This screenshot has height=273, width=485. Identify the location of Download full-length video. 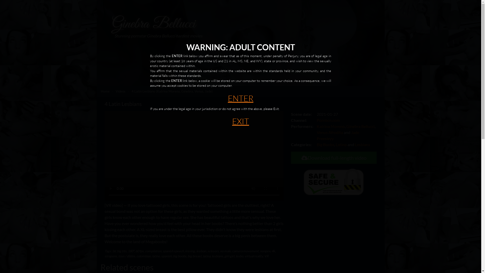
(334, 158).